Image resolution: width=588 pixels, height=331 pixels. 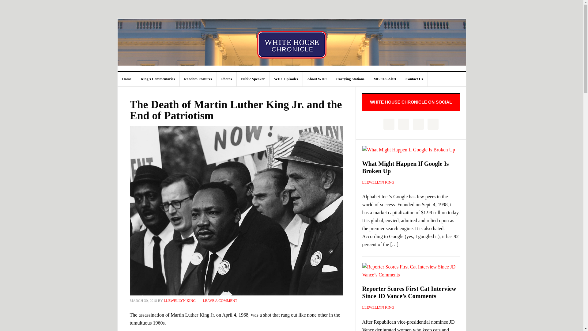 What do you see at coordinates (317, 79) in the screenshot?
I see `About WHC` at bounding box center [317, 79].